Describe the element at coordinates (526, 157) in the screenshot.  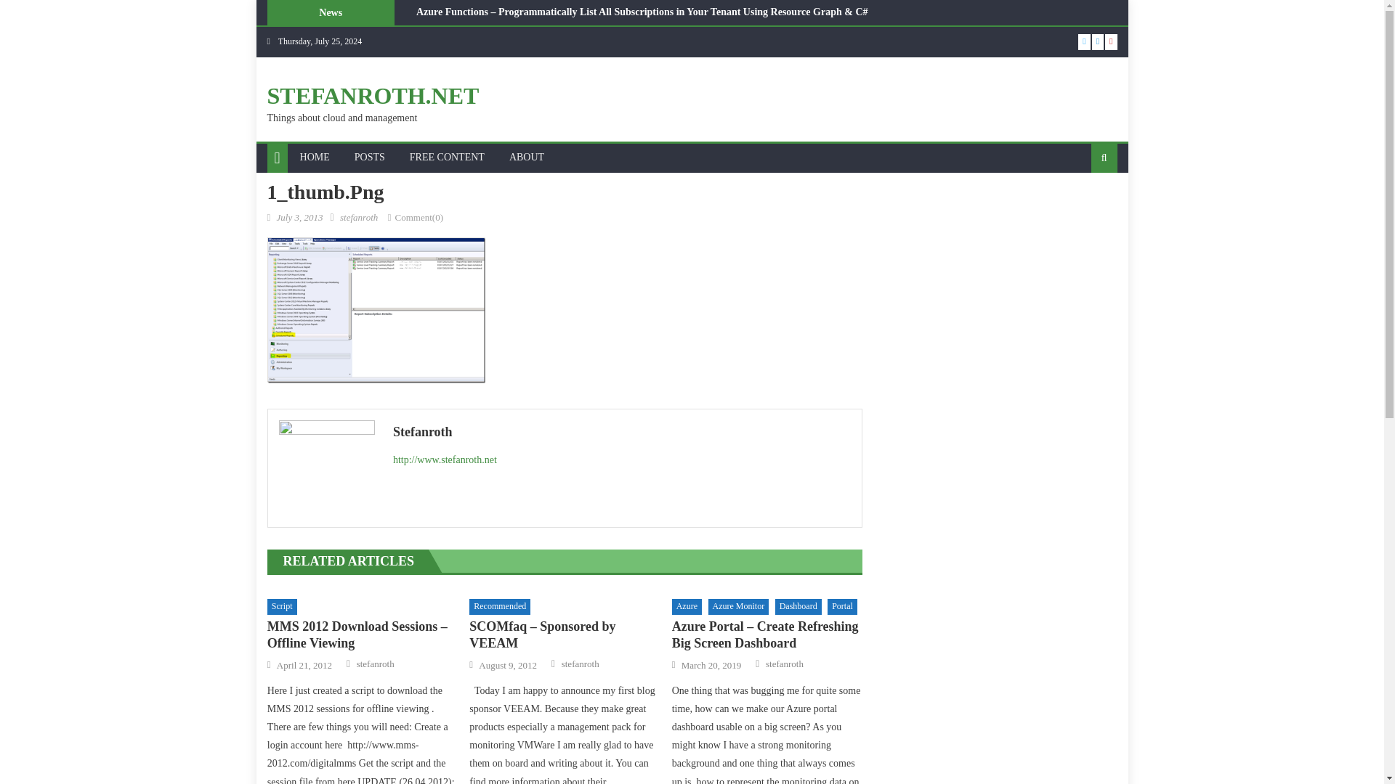
I see `ABOUT` at that location.